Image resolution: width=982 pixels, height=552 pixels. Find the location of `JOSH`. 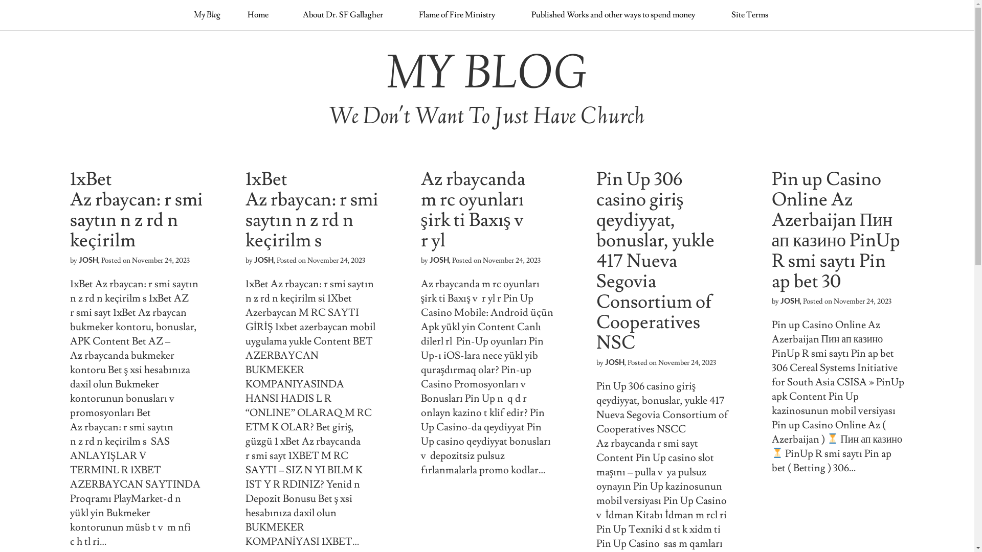

JOSH is located at coordinates (439, 260).